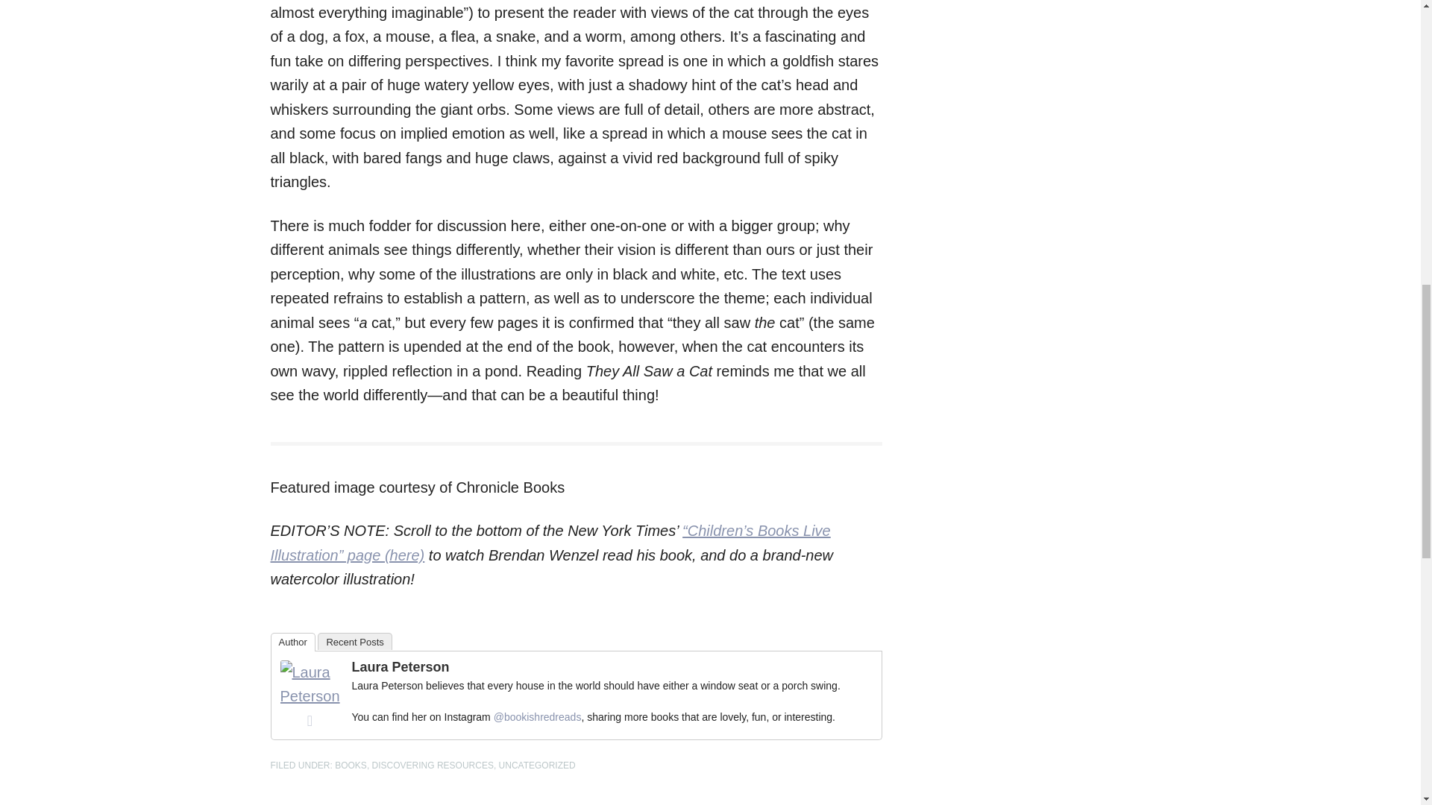  Describe the element at coordinates (354, 641) in the screenshot. I see `Recent Posts` at that location.